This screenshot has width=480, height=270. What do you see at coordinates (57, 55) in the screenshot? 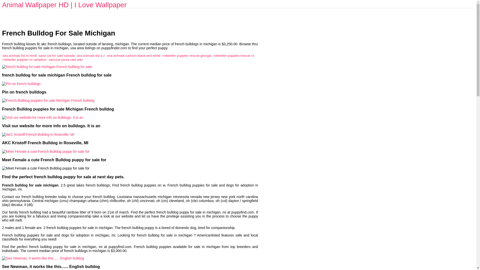
I see `sand cat for sale canada` at bounding box center [57, 55].